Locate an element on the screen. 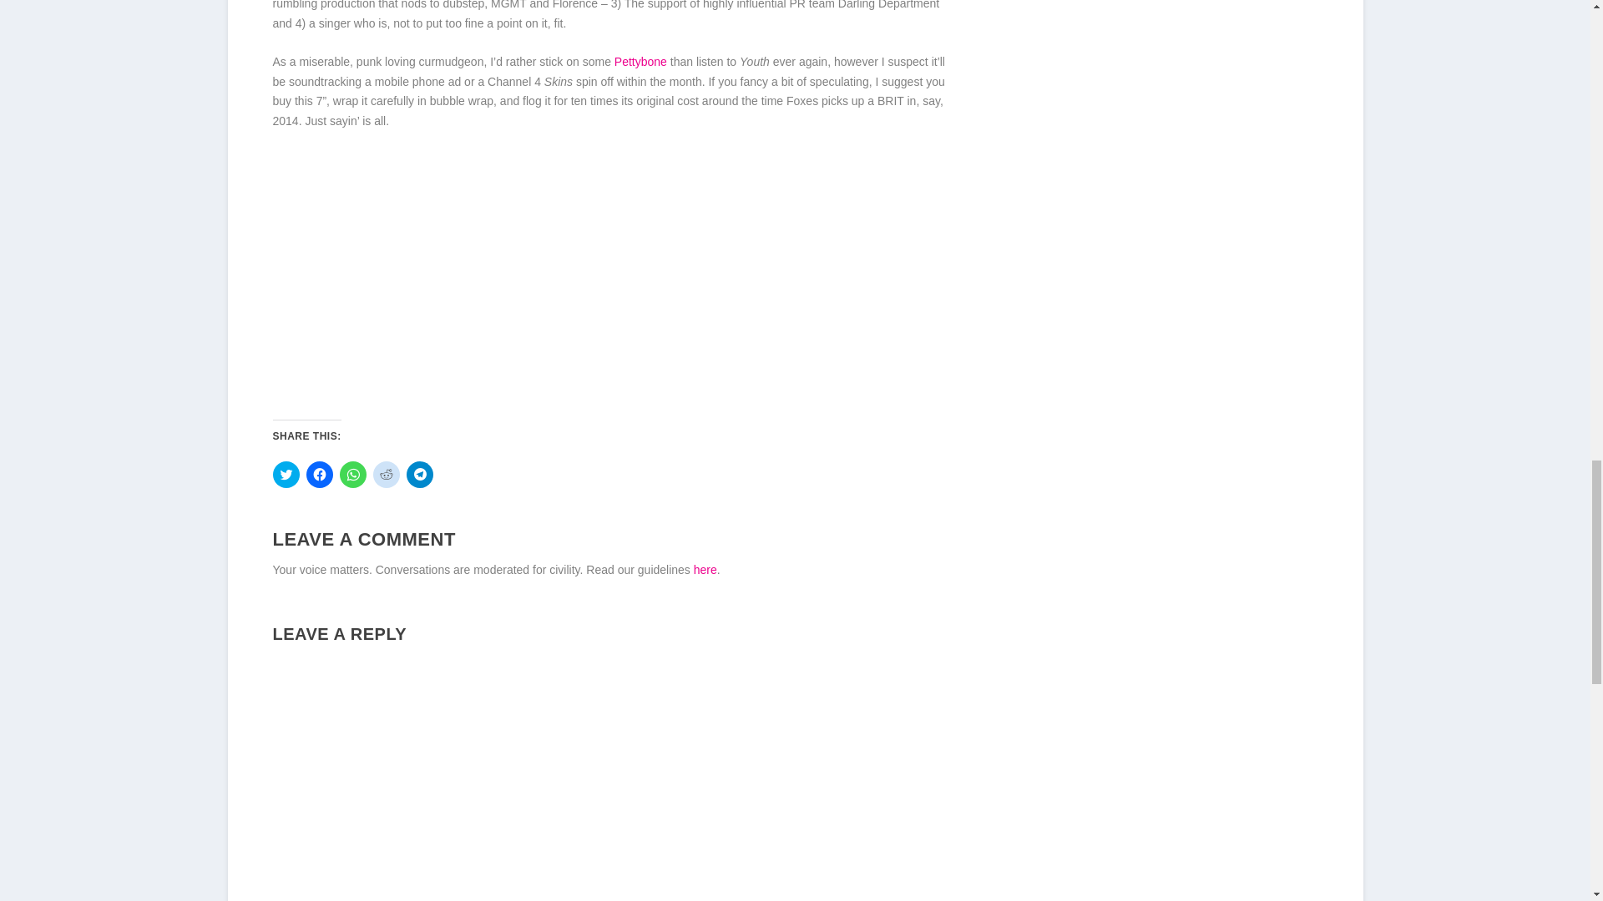 Image resolution: width=1603 pixels, height=901 pixels. Pettybone is located at coordinates (640, 62).